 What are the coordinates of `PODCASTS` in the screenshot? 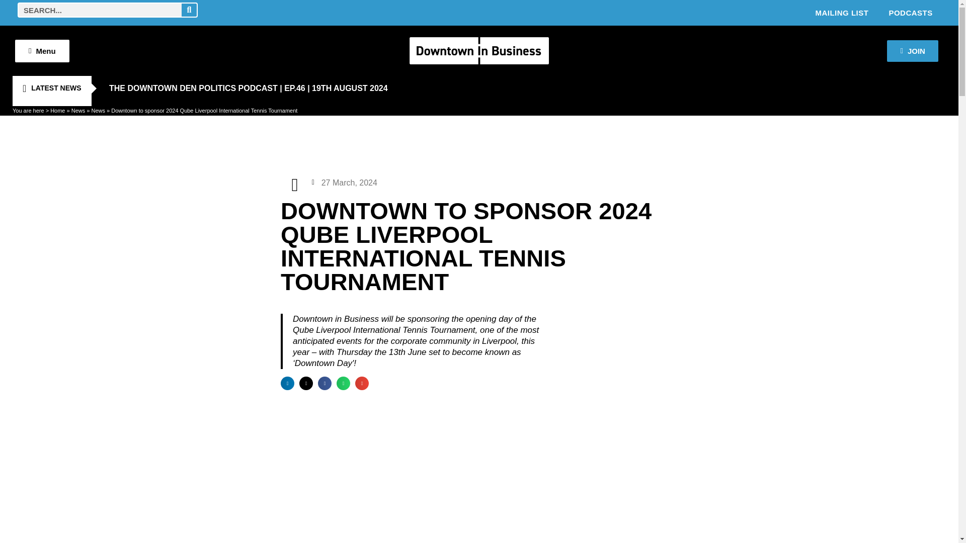 It's located at (910, 12).